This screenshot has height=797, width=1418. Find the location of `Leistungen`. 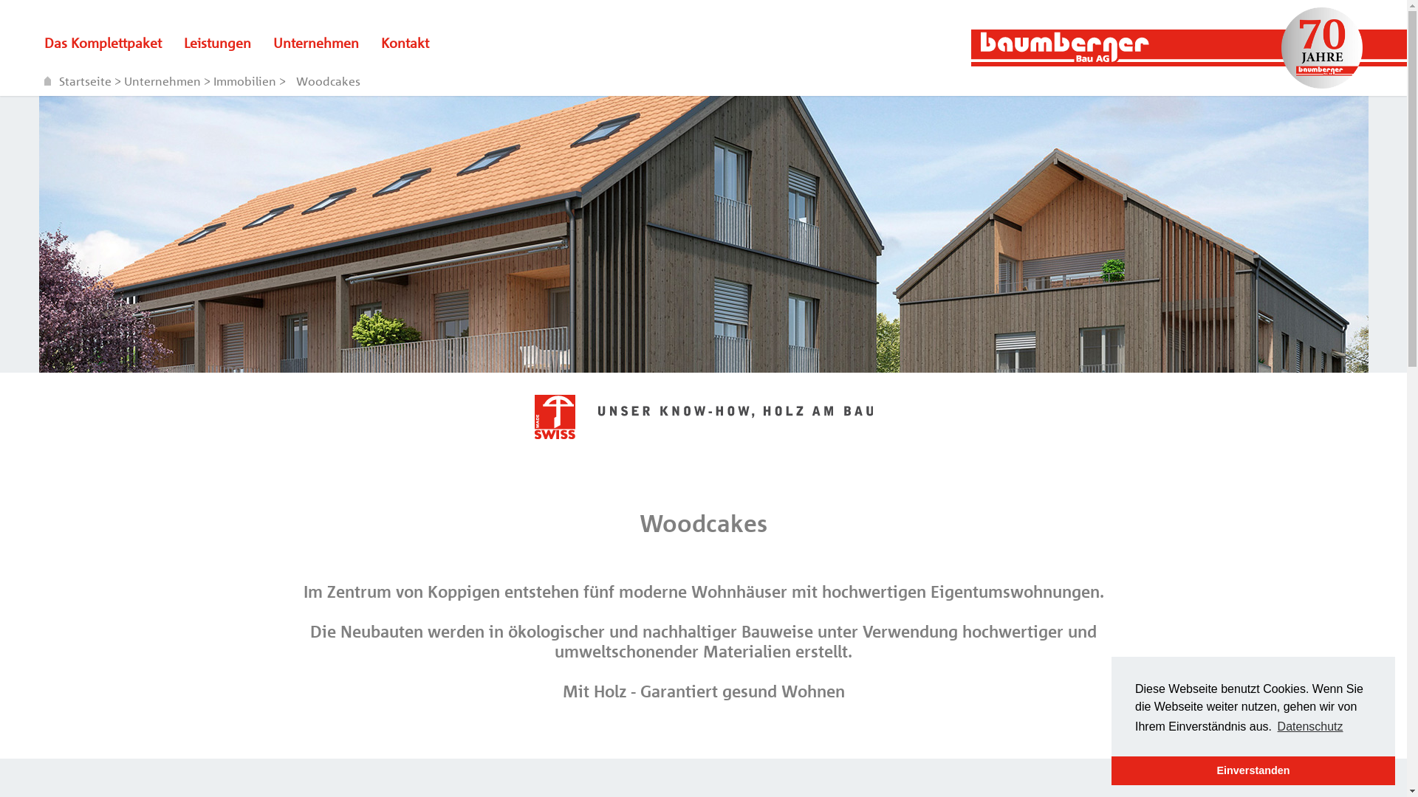

Leistungen is located at coordinates (217, 43).